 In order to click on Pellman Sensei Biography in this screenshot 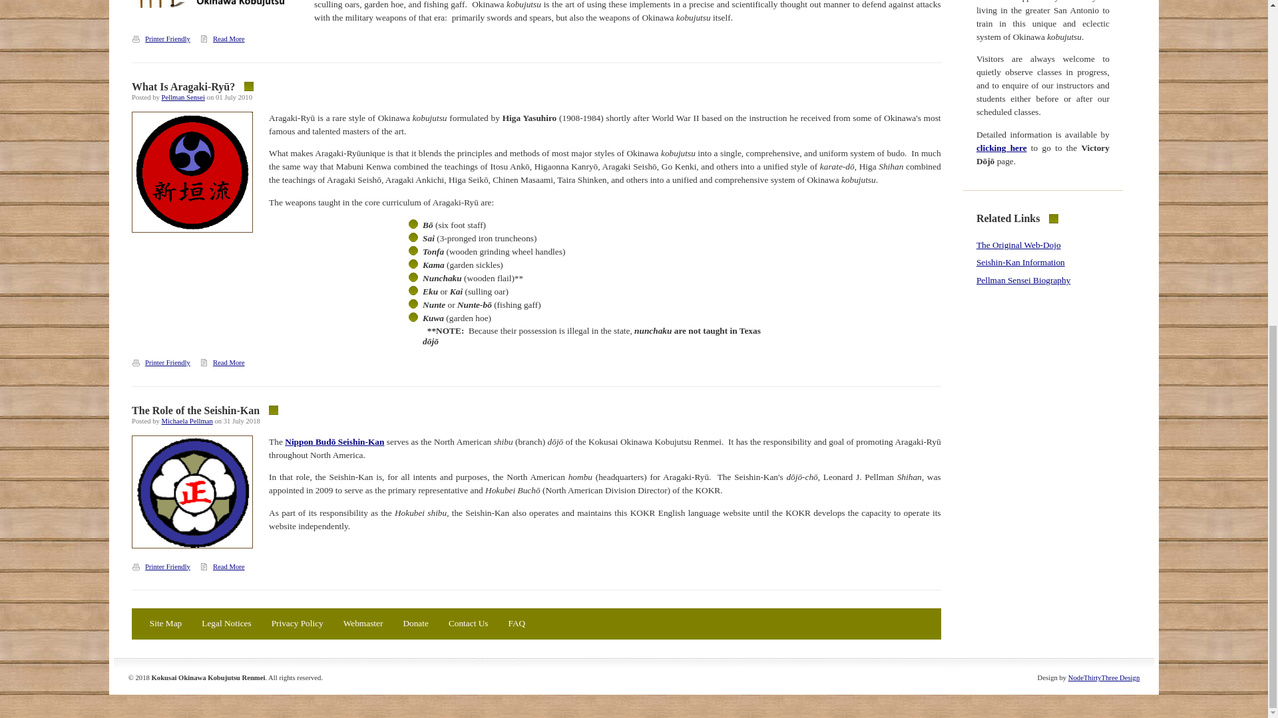, I will do `click(1023, 279)`.